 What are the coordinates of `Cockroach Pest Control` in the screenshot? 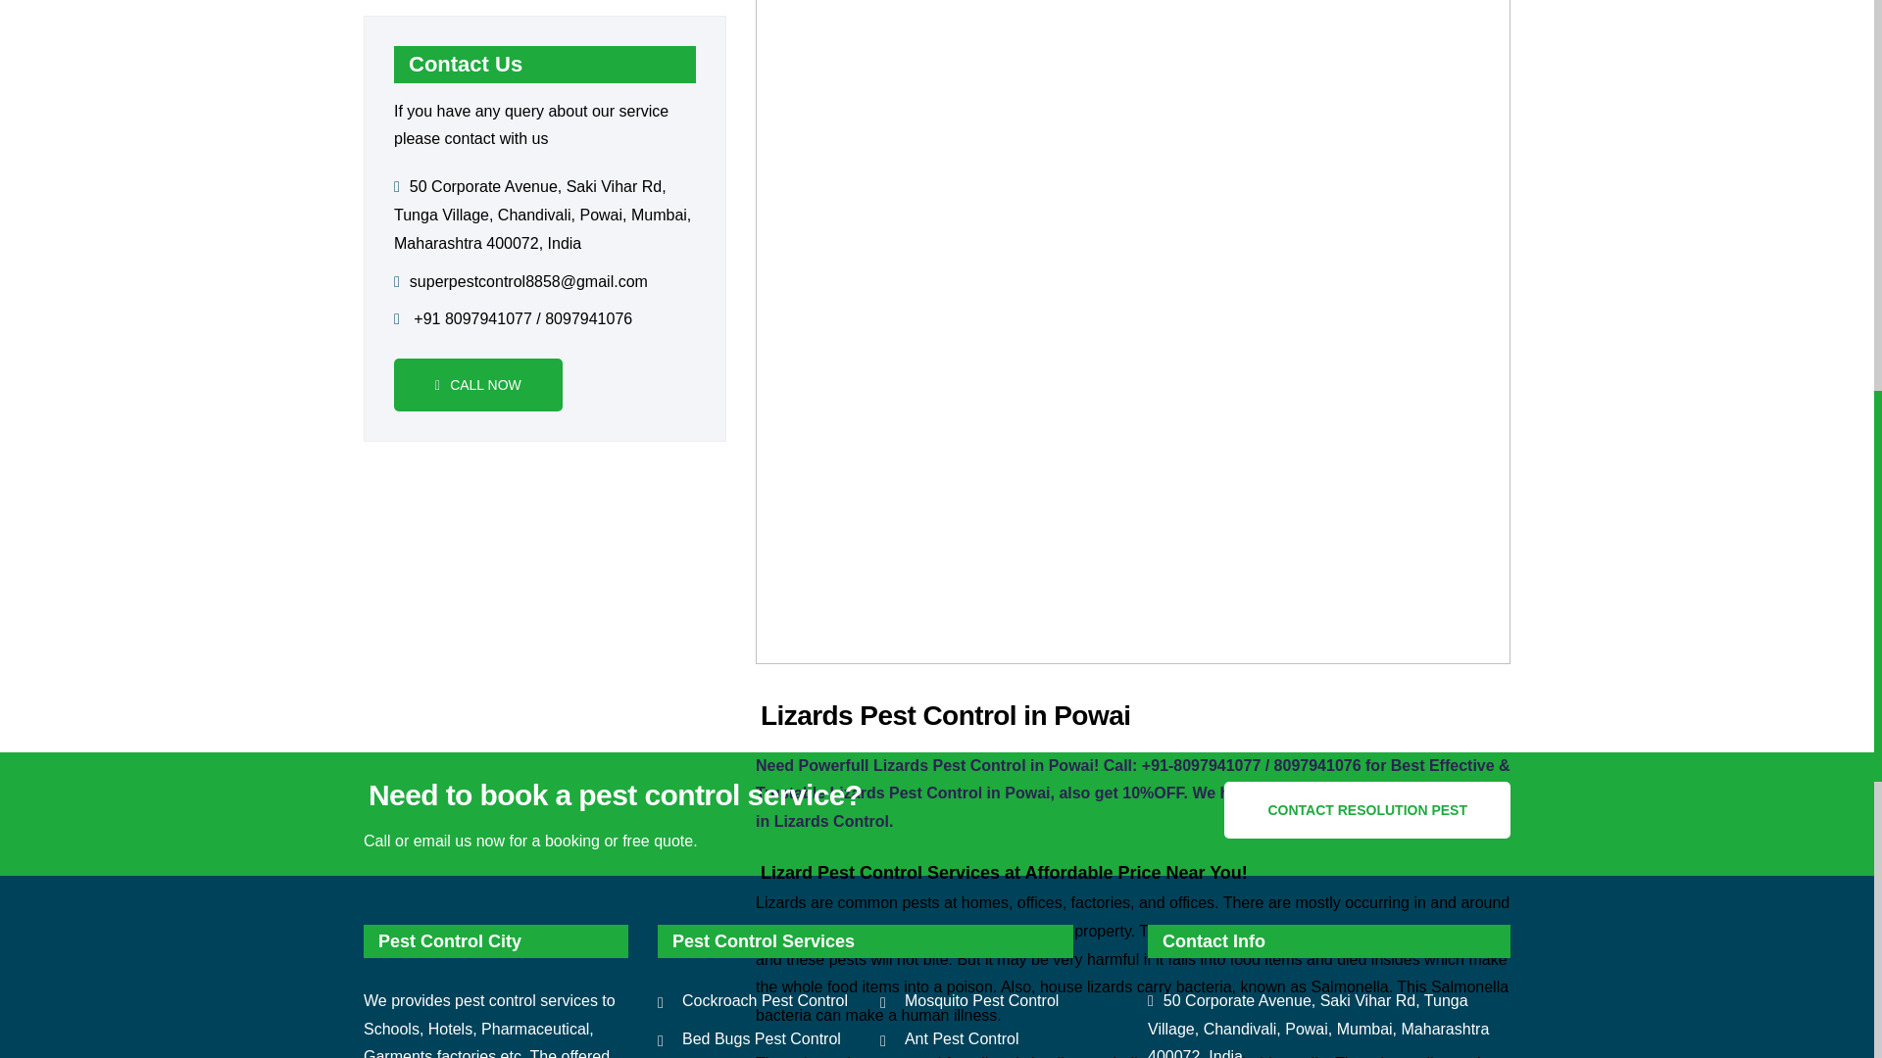 It's located at (753, 1001).